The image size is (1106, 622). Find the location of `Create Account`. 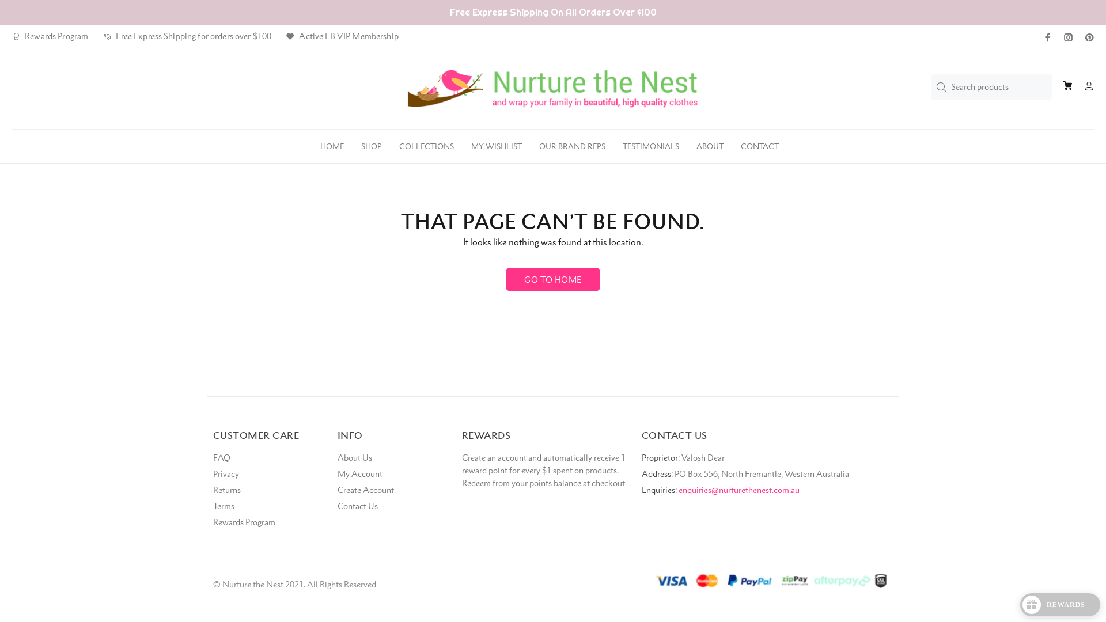

Create Account is located at coordinates (366, 490).